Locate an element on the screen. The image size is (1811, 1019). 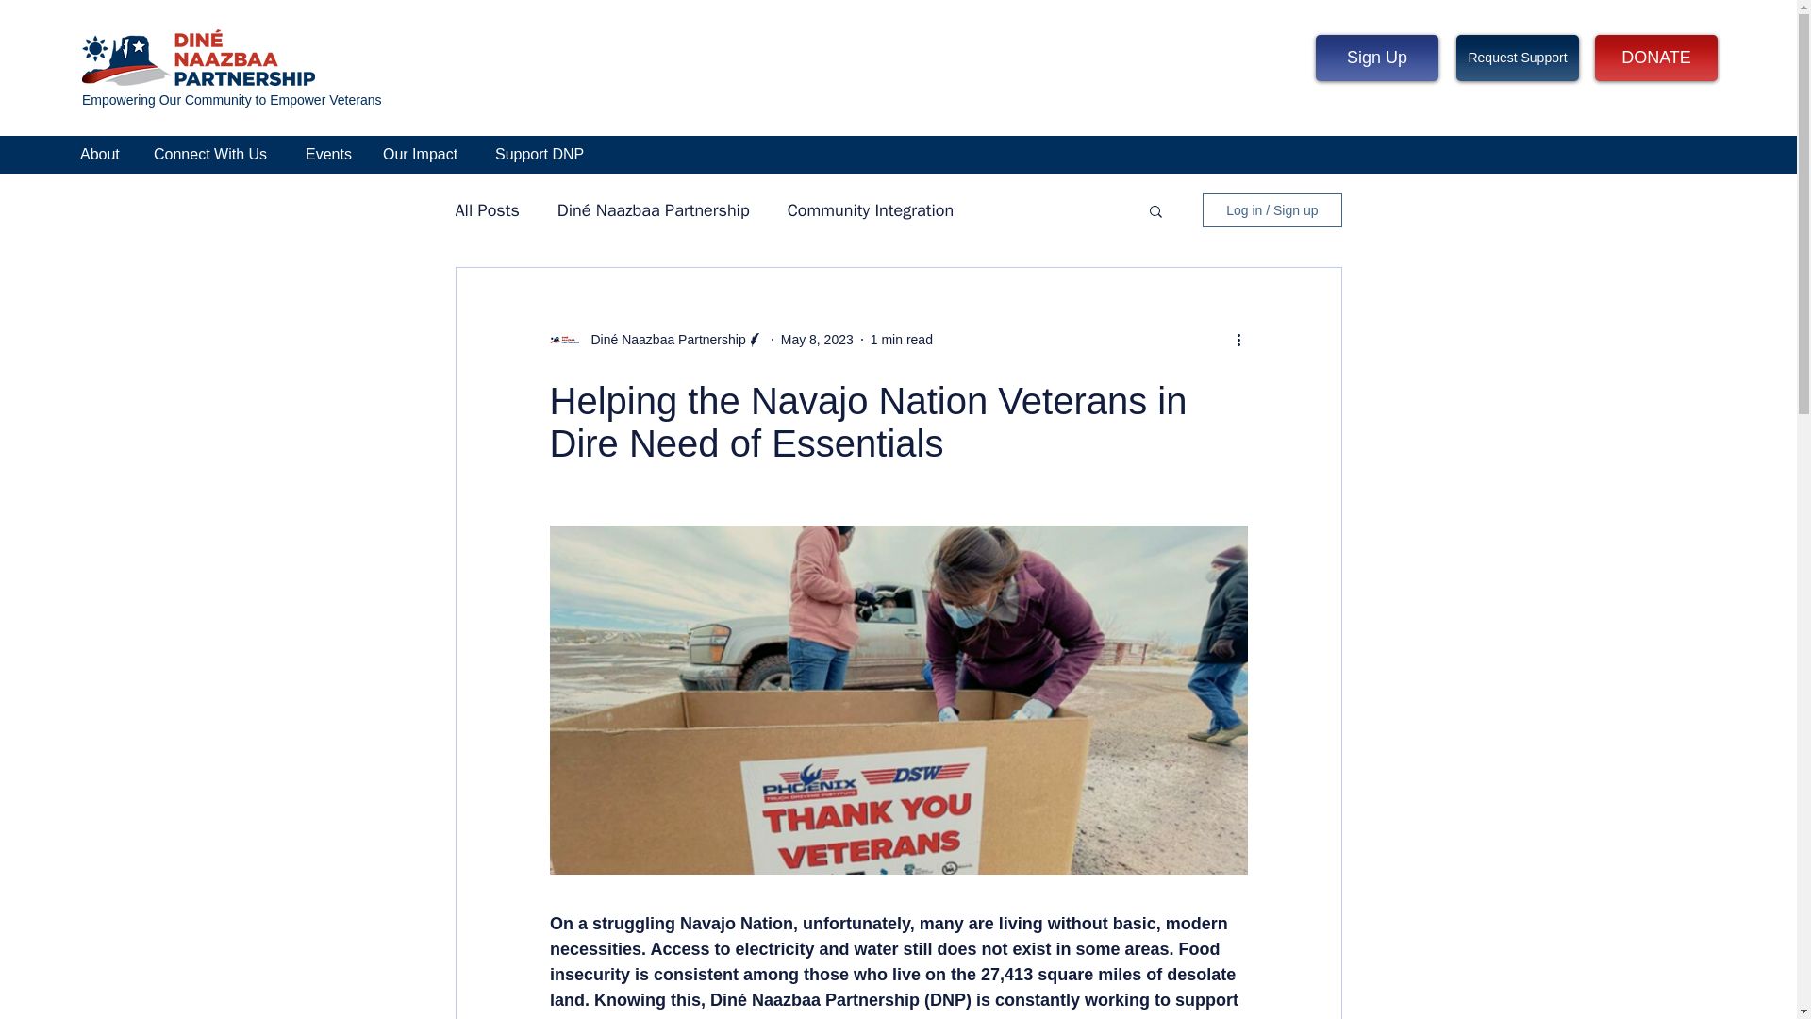
Request Support is located at coordinates (1517, 58).